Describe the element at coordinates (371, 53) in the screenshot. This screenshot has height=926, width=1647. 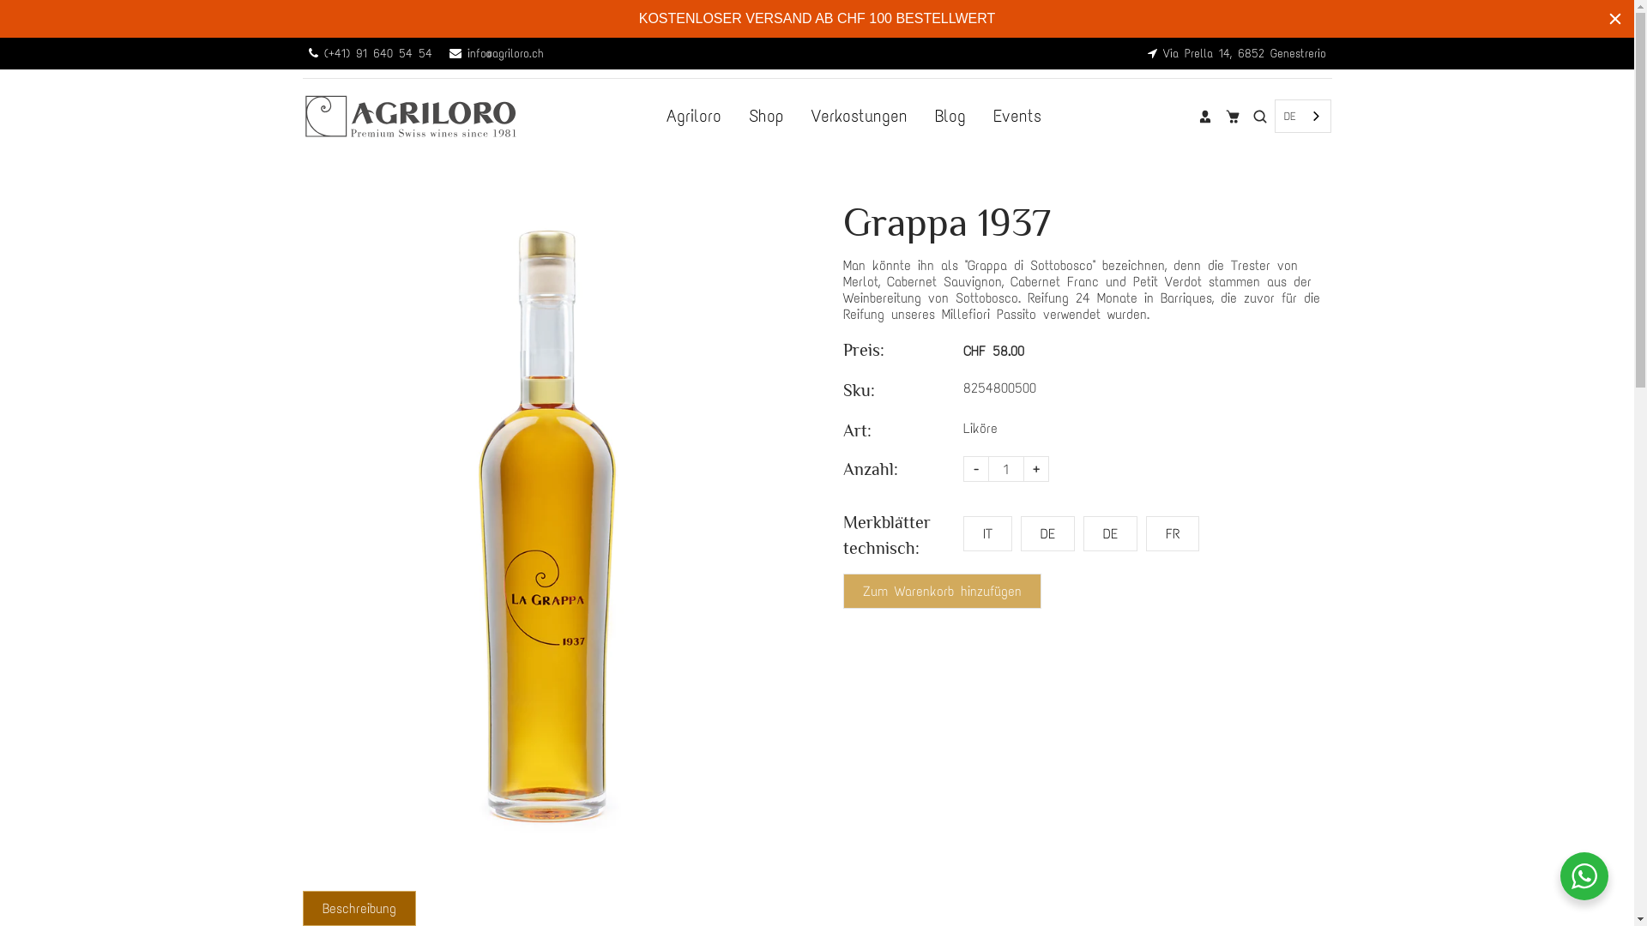
I see `(+41) 91 640 54 54` at that location.